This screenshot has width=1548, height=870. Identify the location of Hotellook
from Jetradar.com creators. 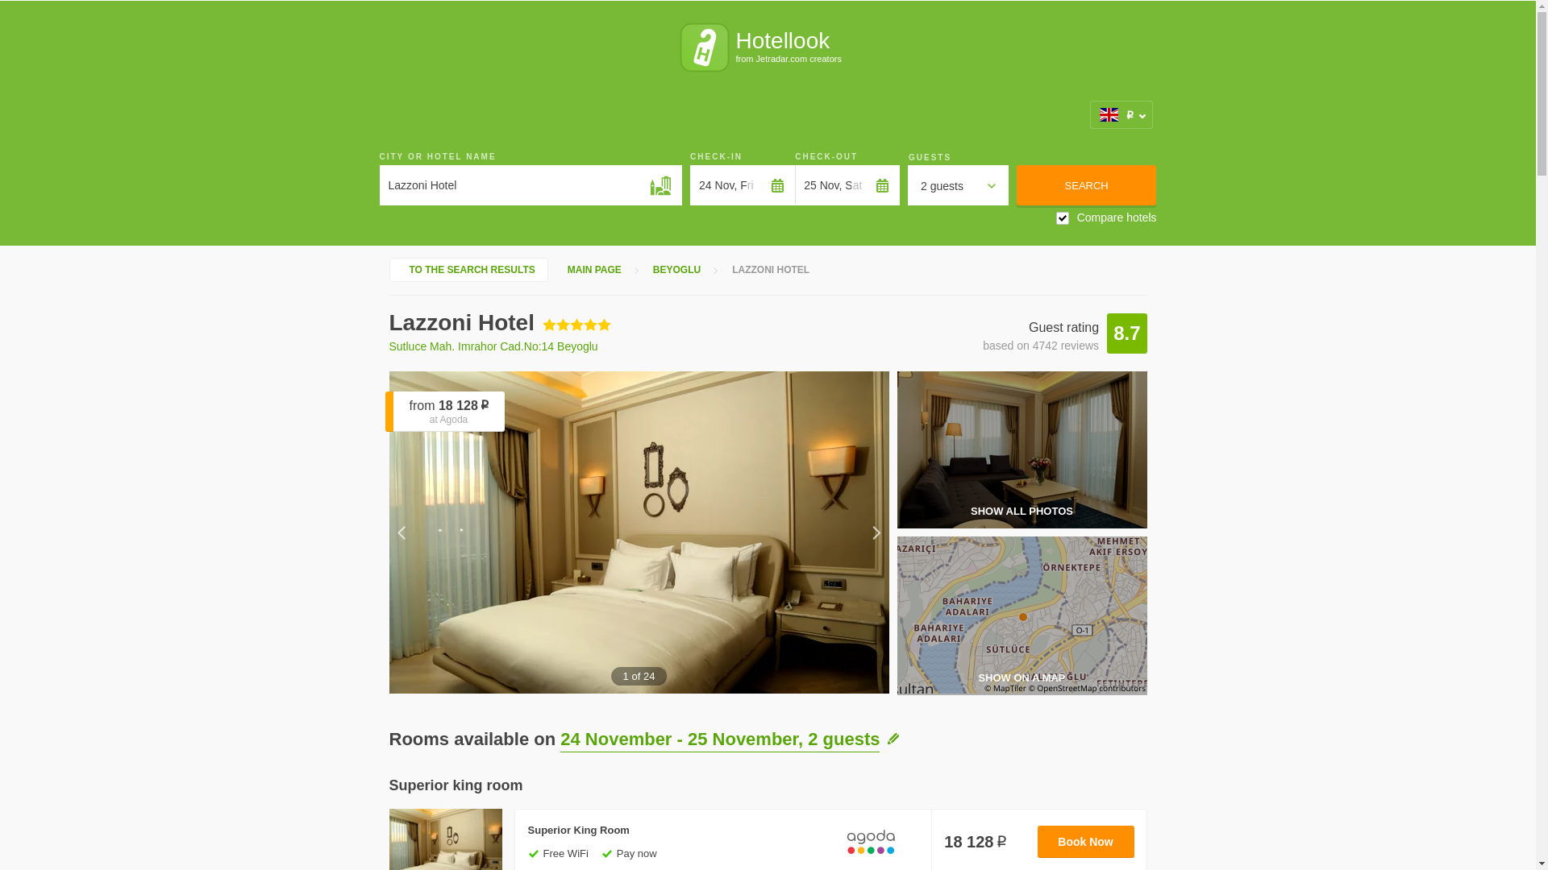
(768, 48).